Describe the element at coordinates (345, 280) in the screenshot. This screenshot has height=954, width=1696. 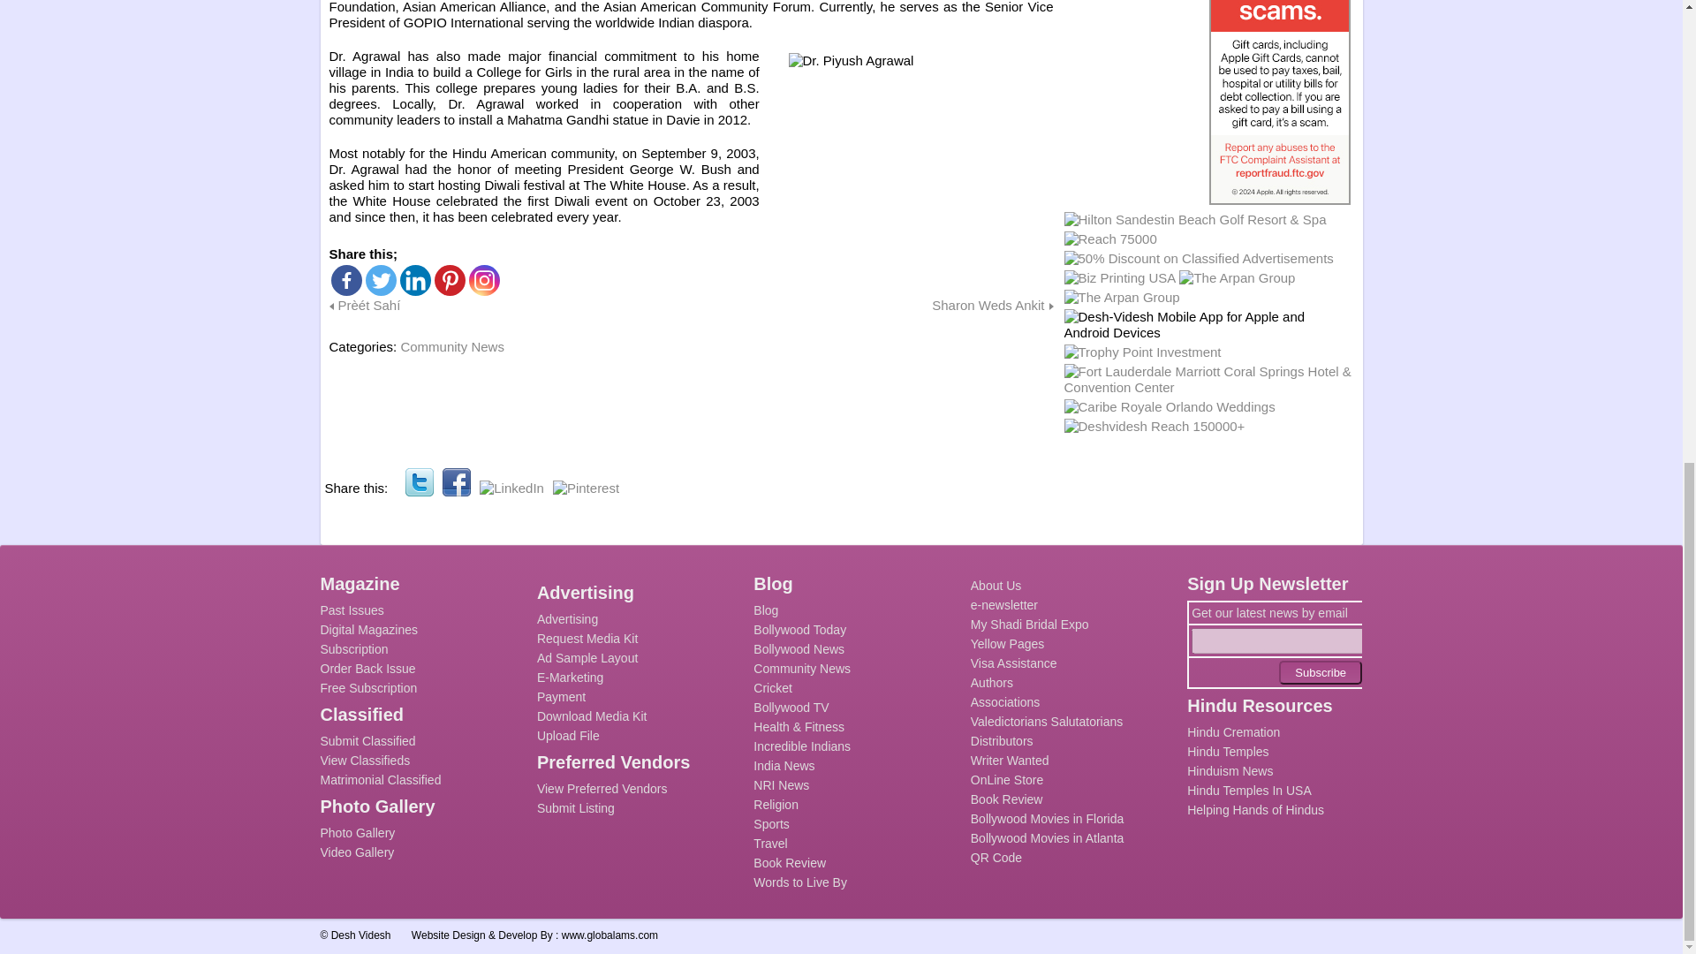
I see `Facebook` at that location.